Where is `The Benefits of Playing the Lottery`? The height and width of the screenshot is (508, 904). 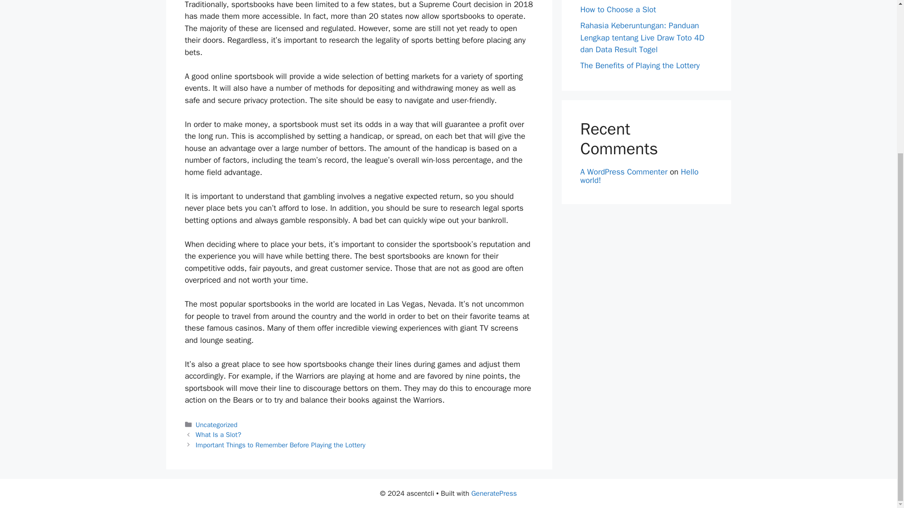 The Benefits of Playing the Lottery is located at coordinates (640, 65).